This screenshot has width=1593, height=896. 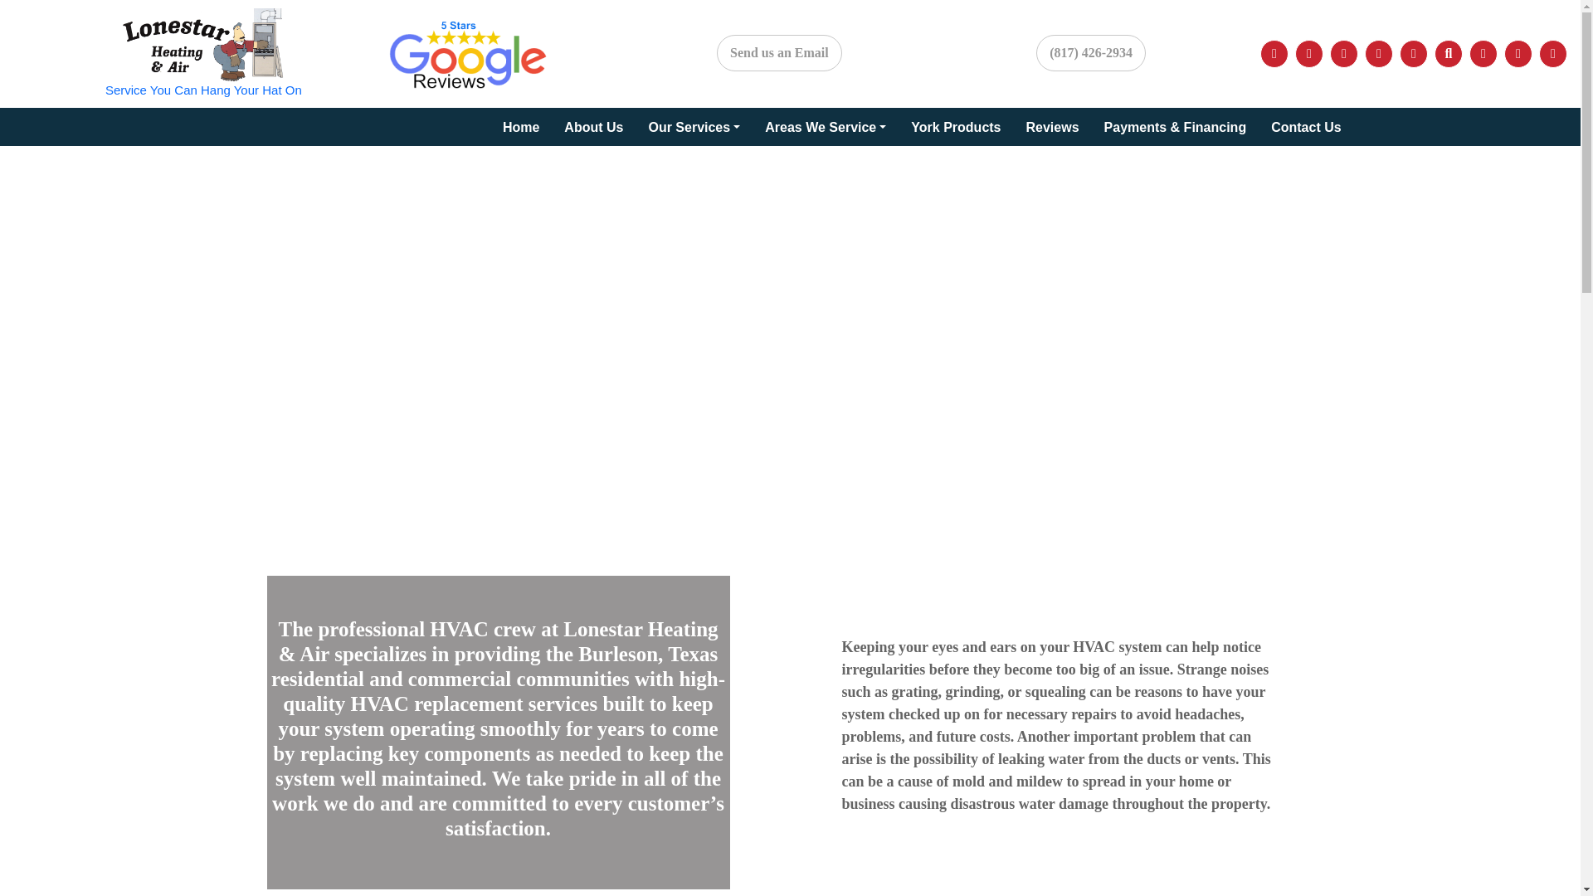 I want to click on Home, so click(x=521, y=128).